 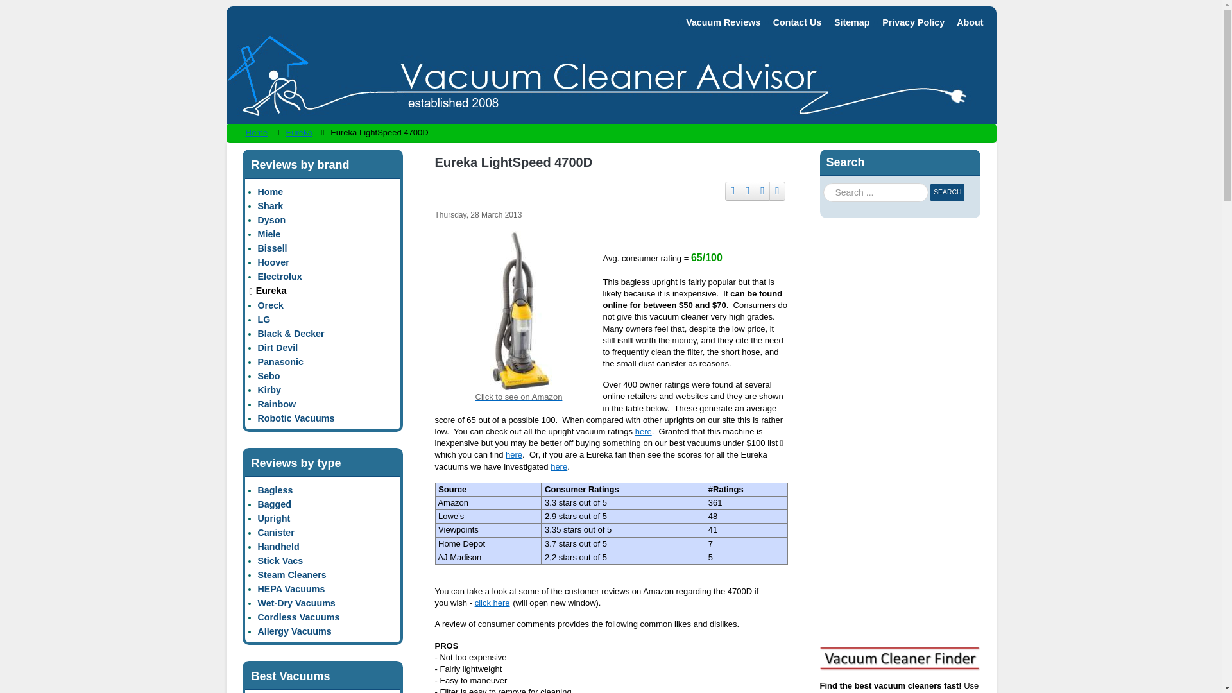 What do you see at coordinates (518, 354) in the screenshot?
I see `Click to see on Amazon` at bounding box center [518, 354].